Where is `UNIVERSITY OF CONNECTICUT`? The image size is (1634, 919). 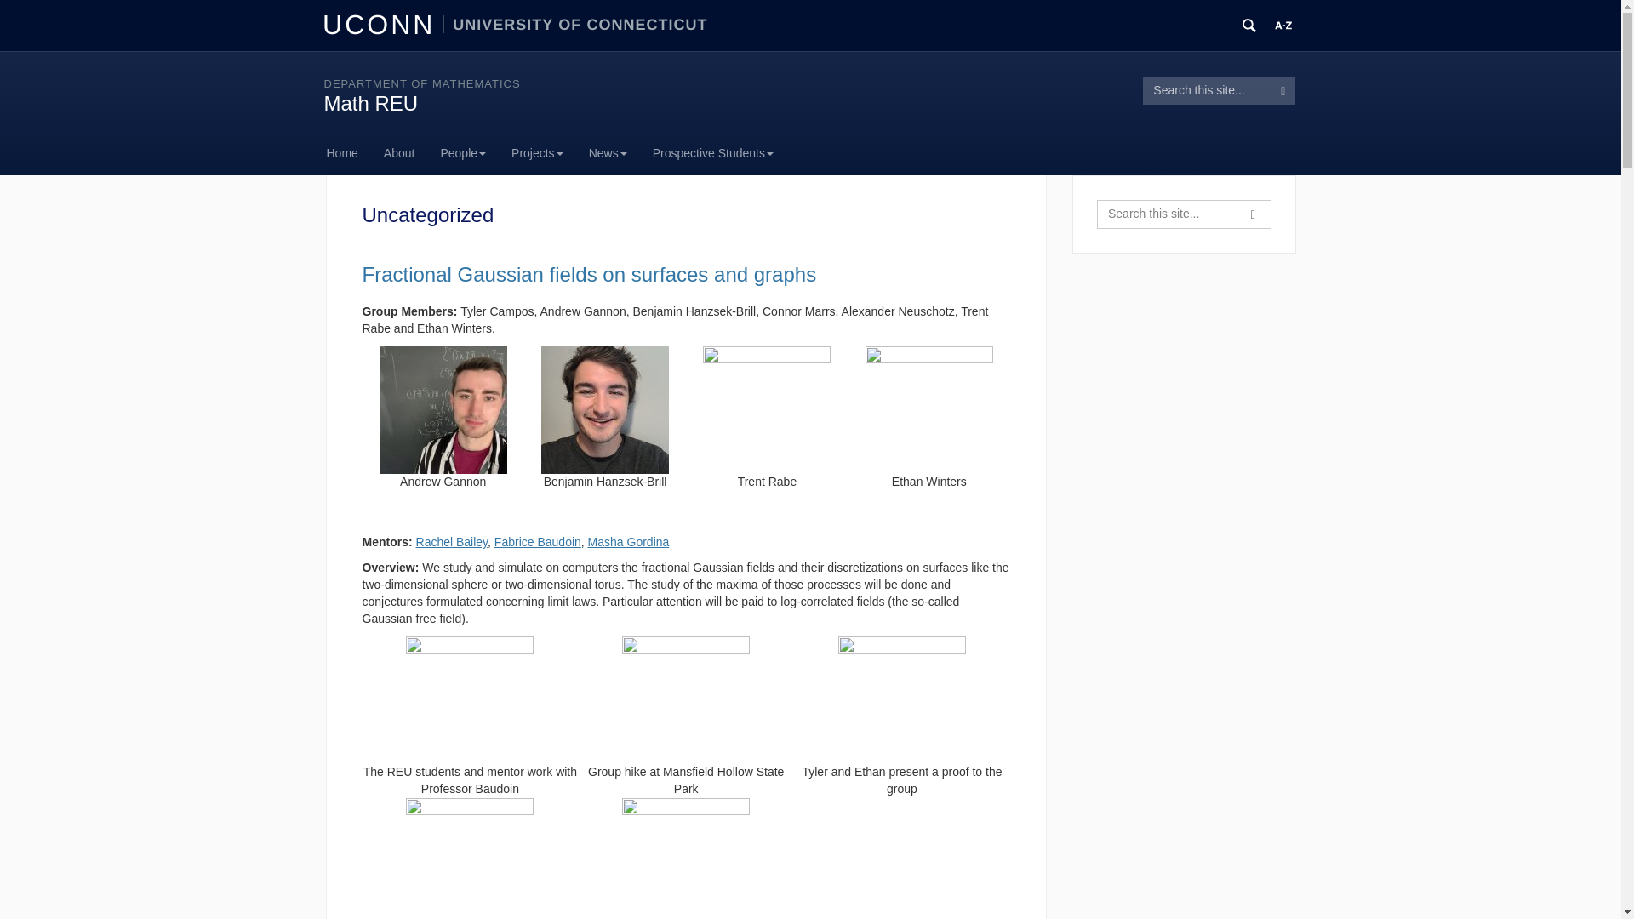 UNIVERSITY OF CONNECTICUT is located at coordinates (575, 24).